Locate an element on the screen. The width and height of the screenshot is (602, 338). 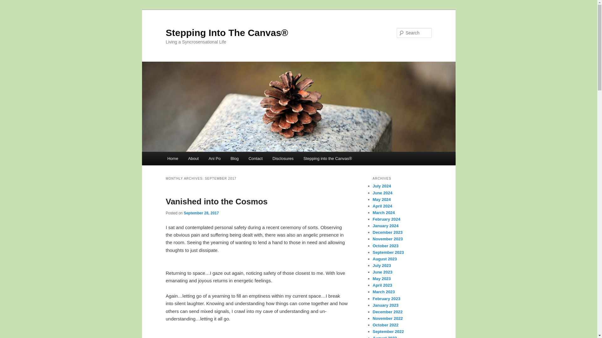
3:45 am is located at coordinates (201, 213).